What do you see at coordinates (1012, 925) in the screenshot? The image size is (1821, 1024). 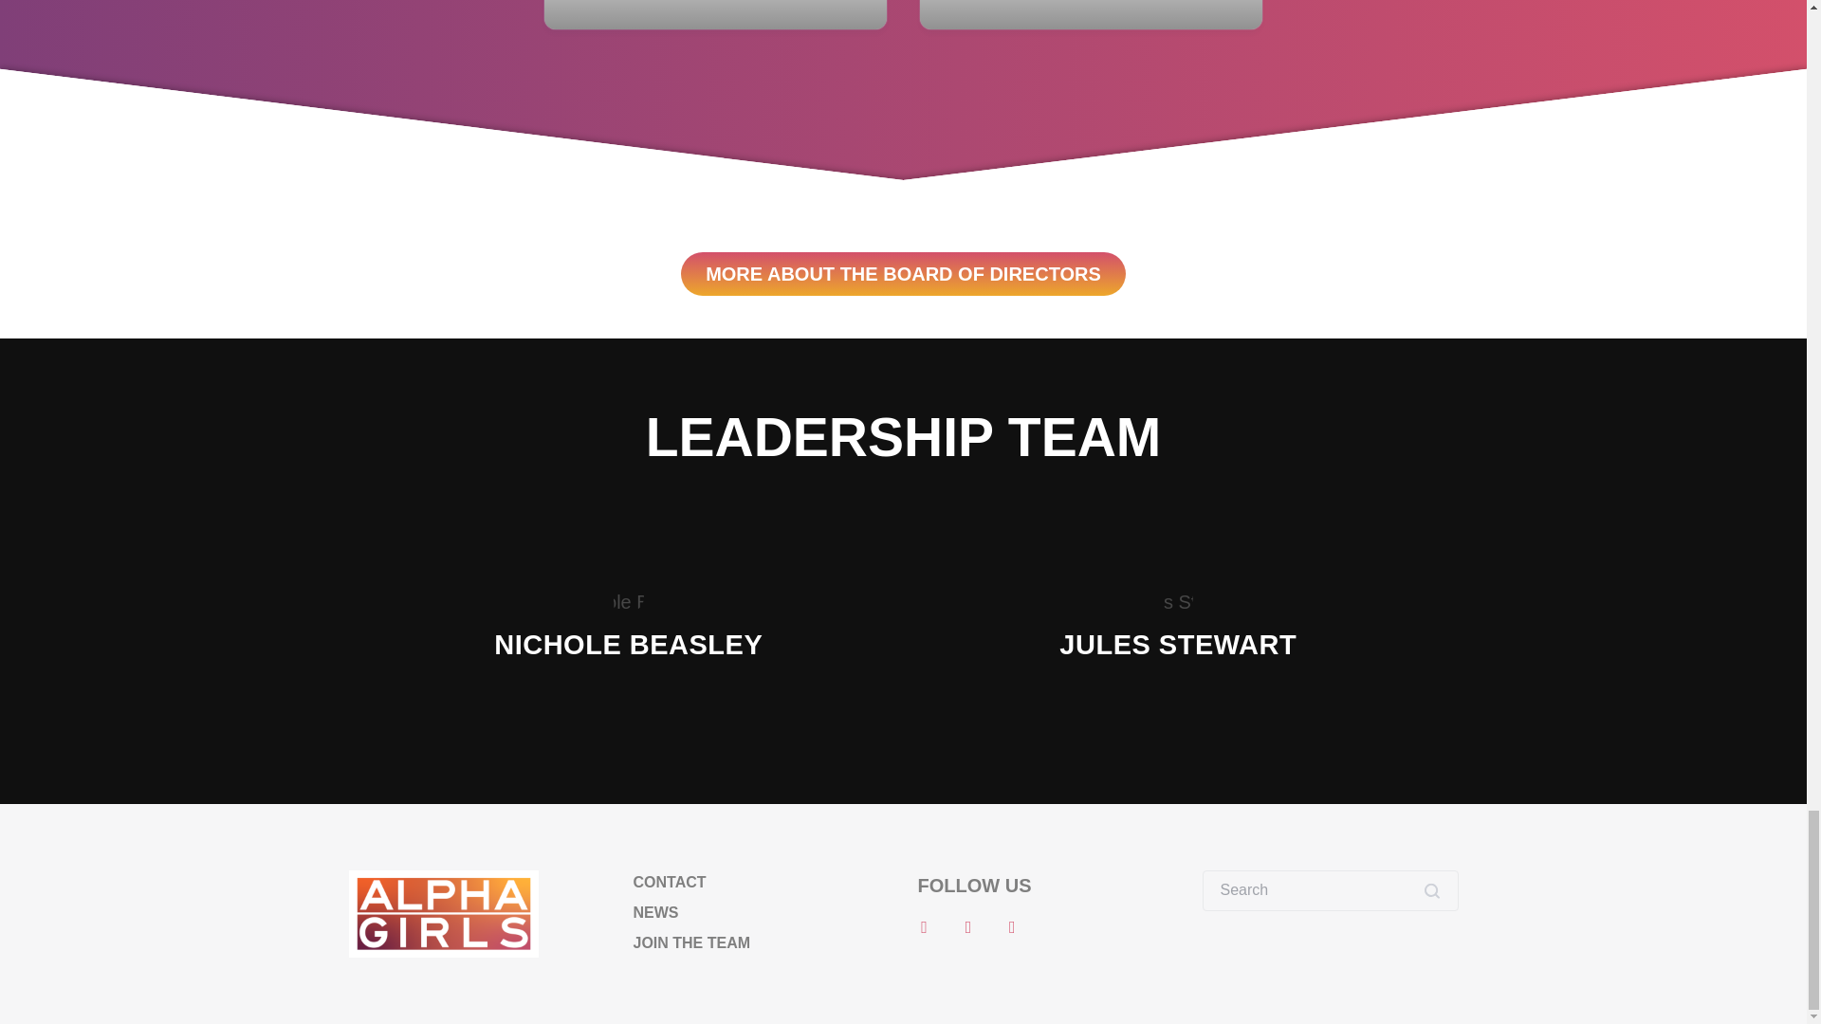 I see `mail` at bounding box center [1012, 925].